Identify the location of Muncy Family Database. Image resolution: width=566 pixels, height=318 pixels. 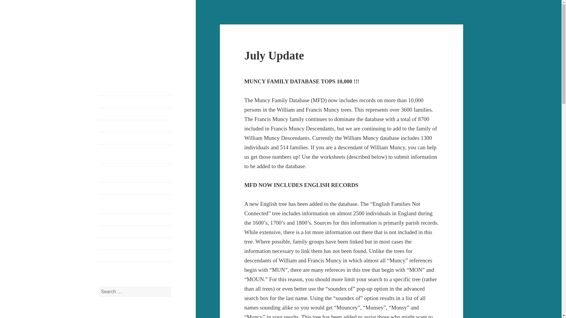
(135, 188).